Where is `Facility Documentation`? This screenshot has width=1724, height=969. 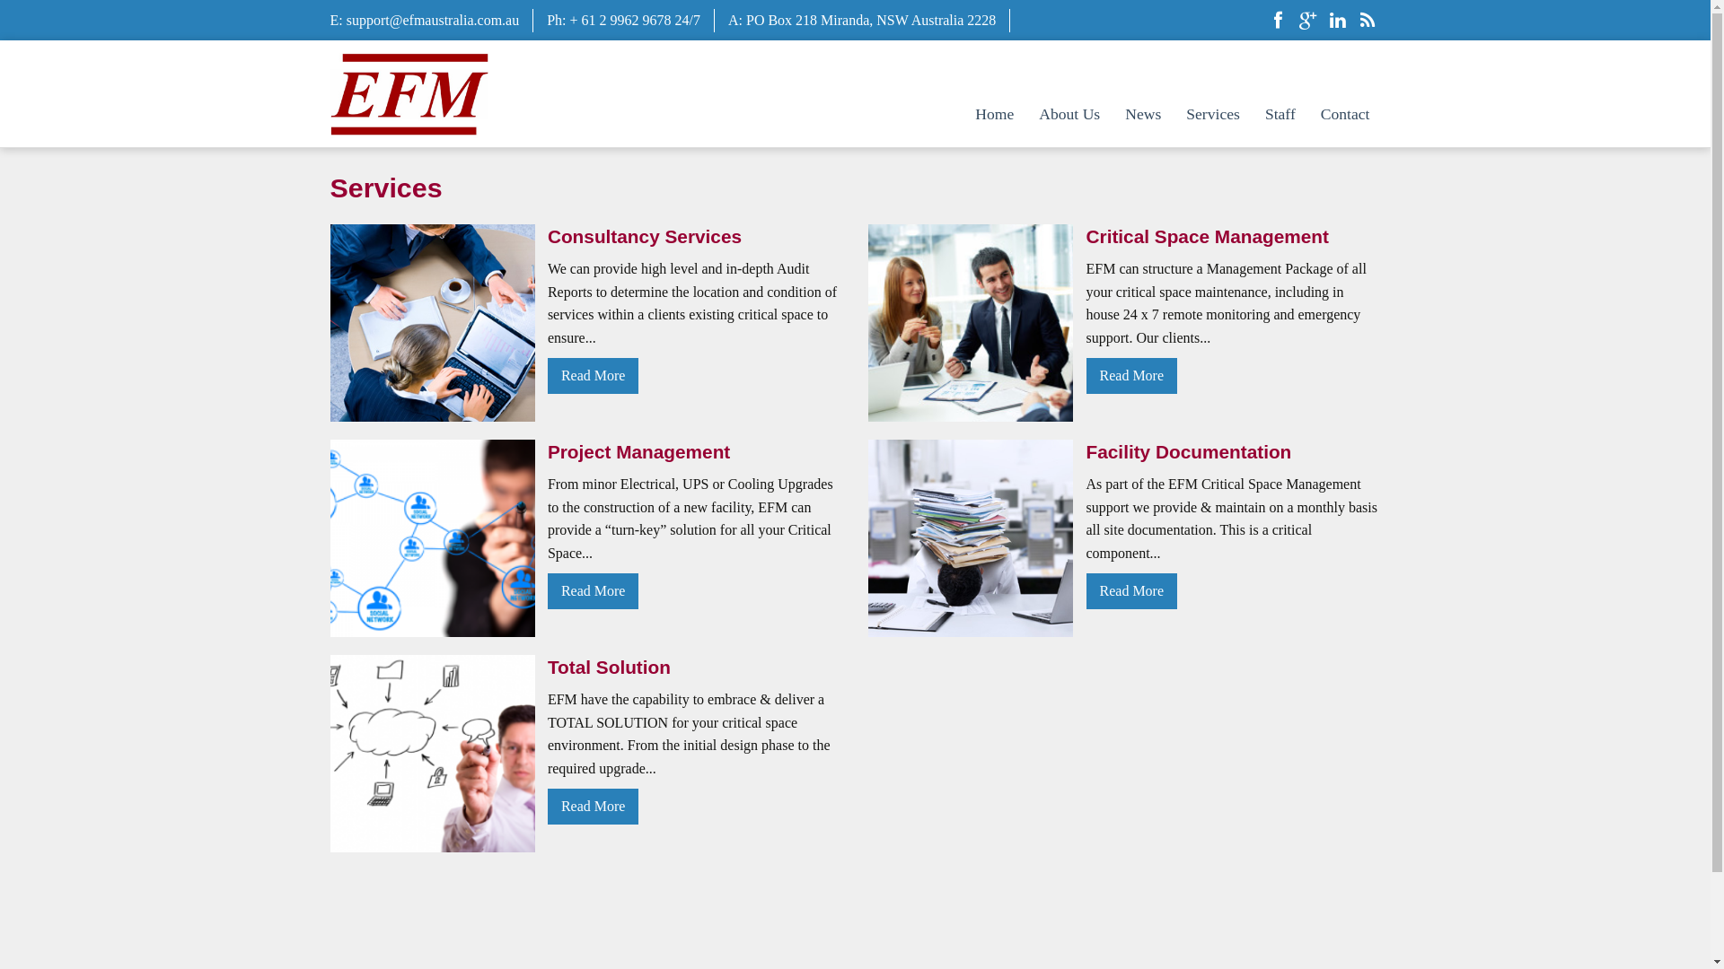 Facility Documentation is located at coordinates (1234, 452).